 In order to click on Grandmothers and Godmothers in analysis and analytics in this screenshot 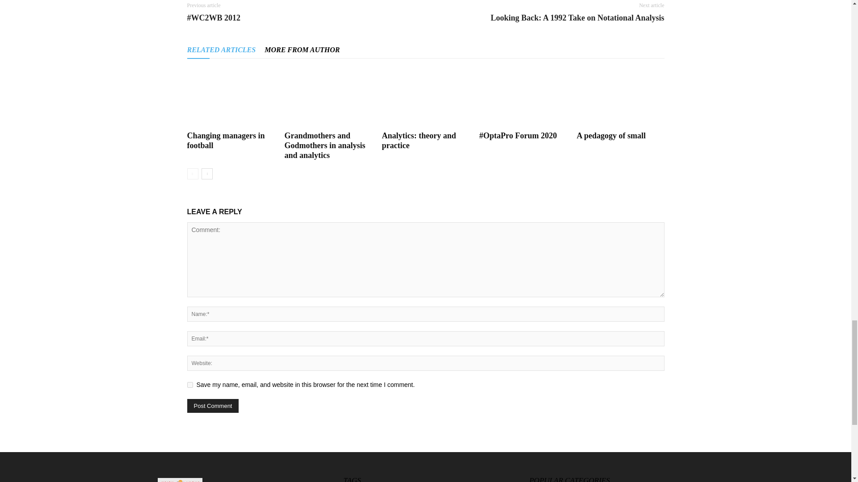, I will do `click(328, 98)`.